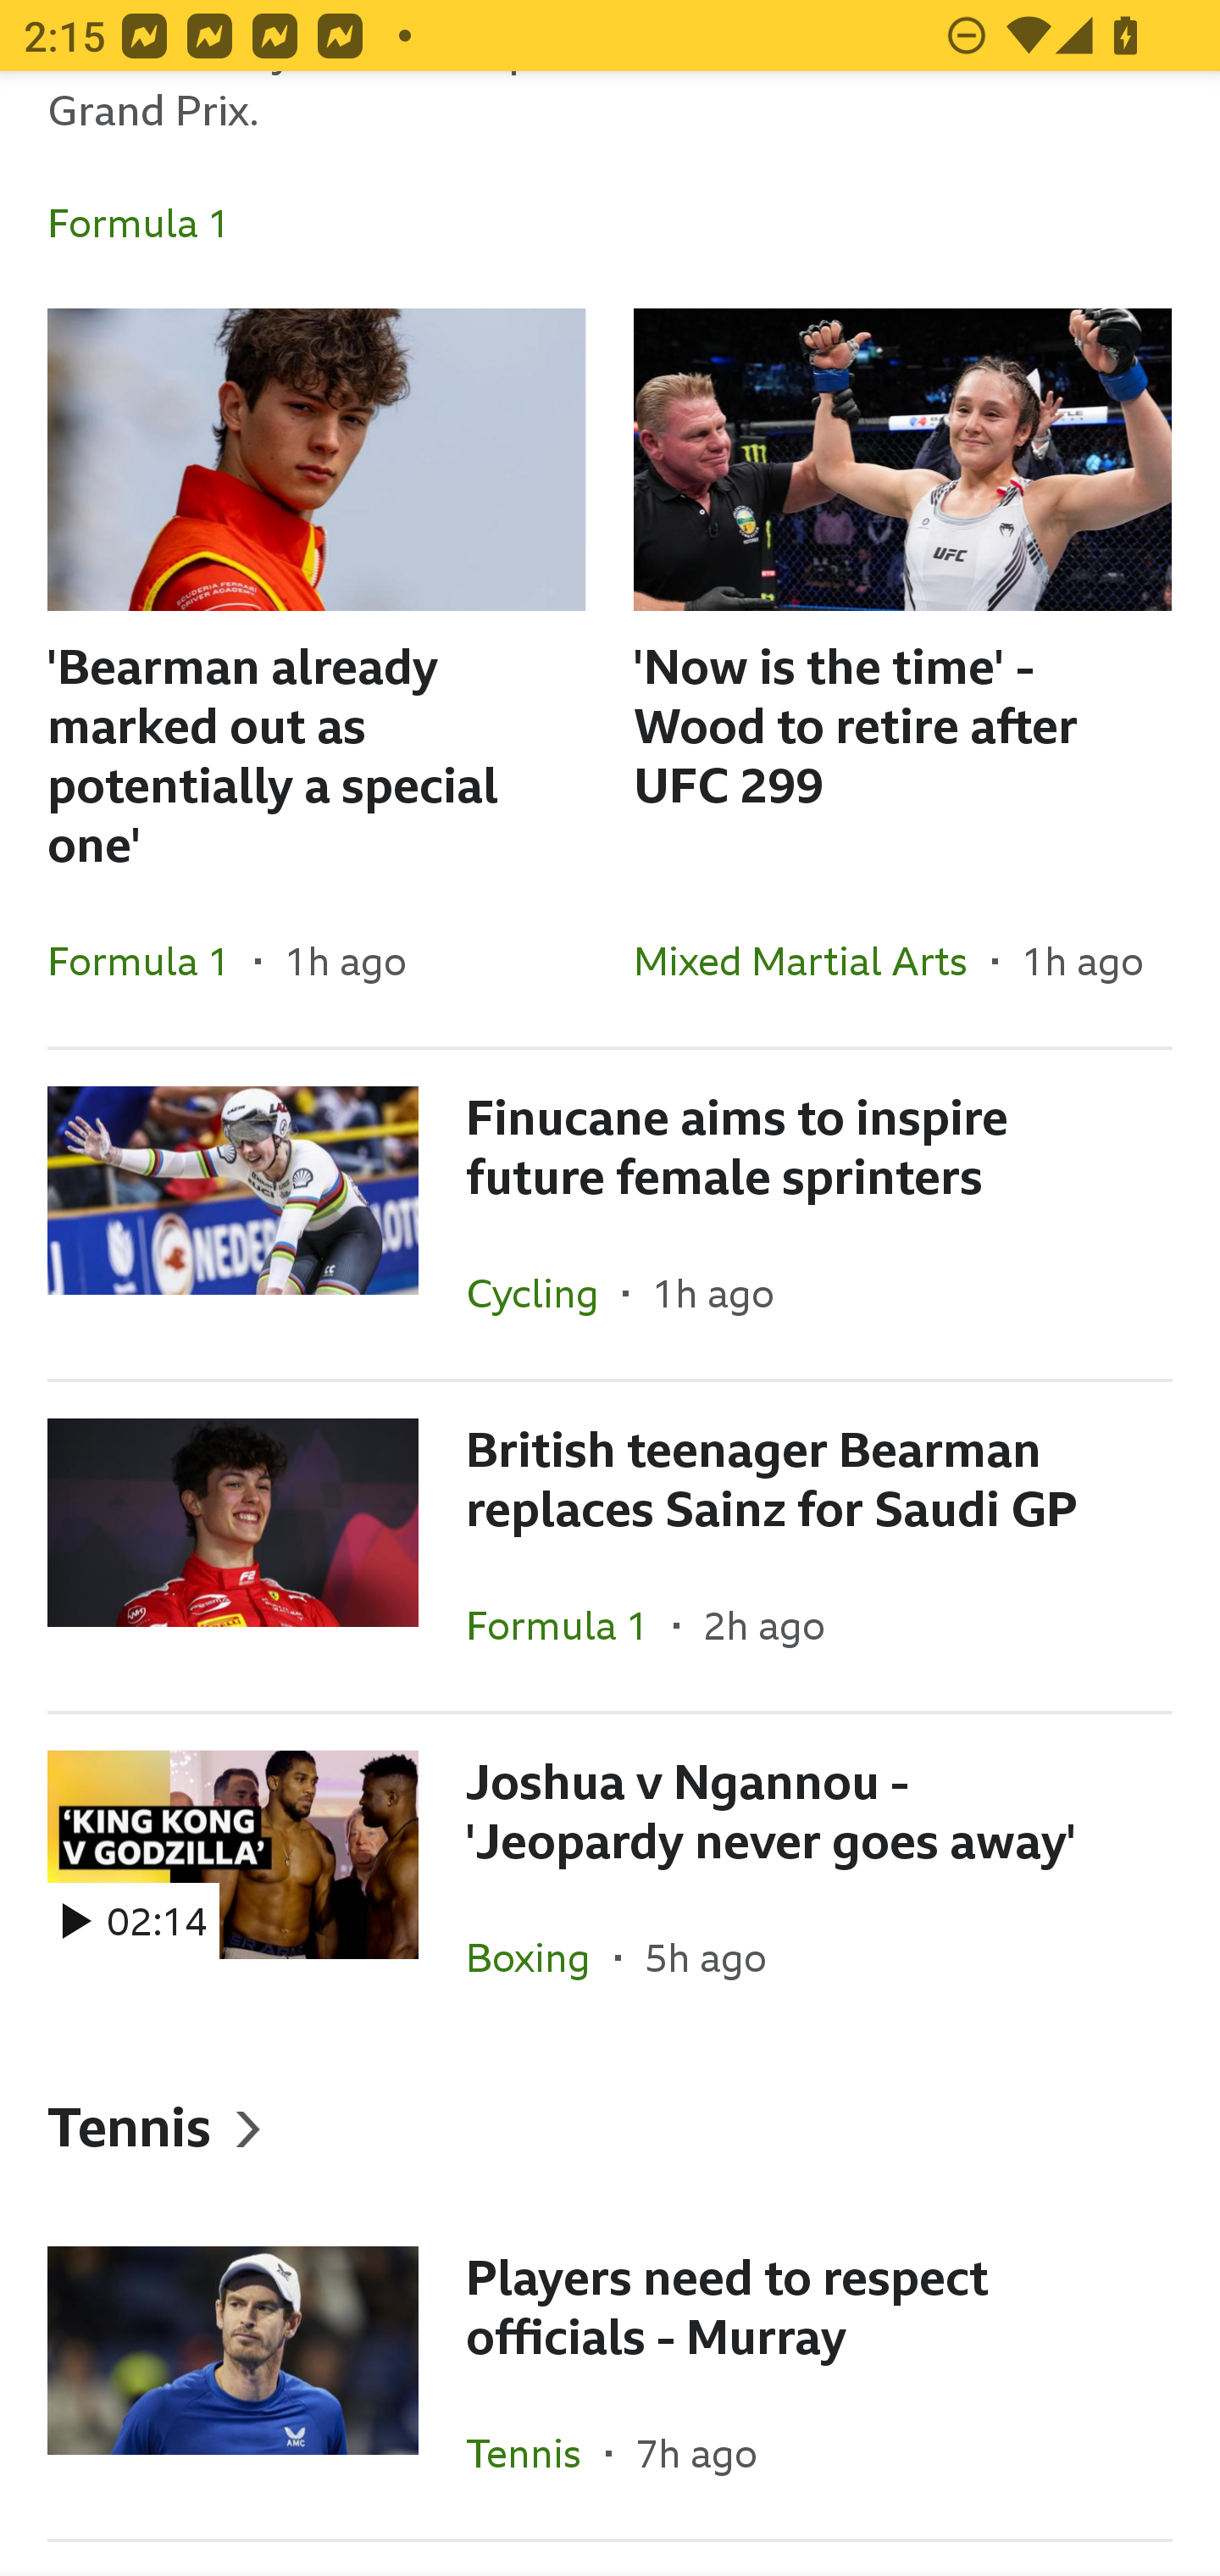 The height and width of the screenshot is (2576, 1220). I want to click on Tennis, Heading Tennis   , so click(610, 2126).